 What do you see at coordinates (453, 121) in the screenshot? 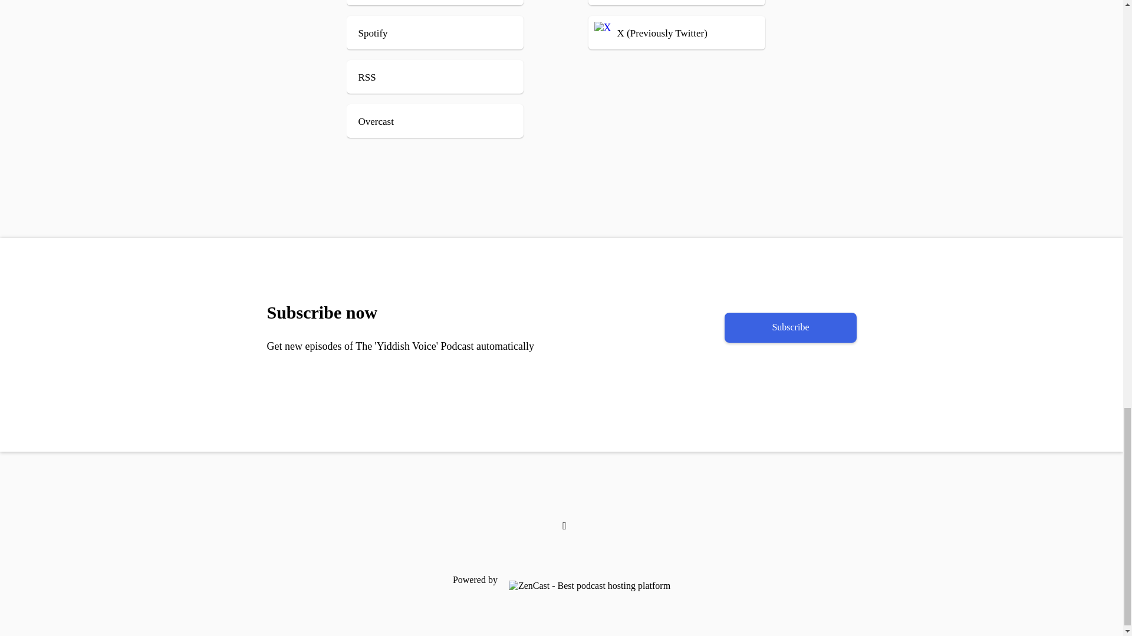
I see `Overcast` at bounding box center [453, 121].